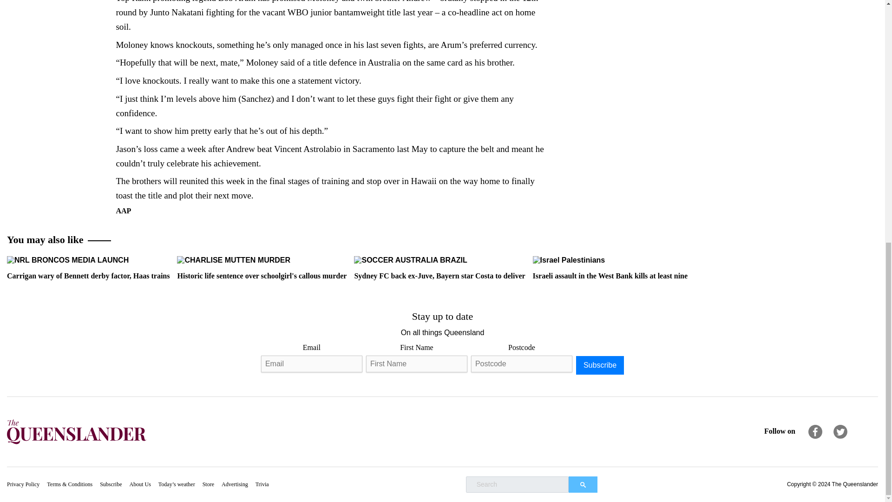  What do you see at coordinates (262, 267) in the screenshot?
I see `Historic life sentence over schoolgirl's callous murder` at bounding box center [262, 267].